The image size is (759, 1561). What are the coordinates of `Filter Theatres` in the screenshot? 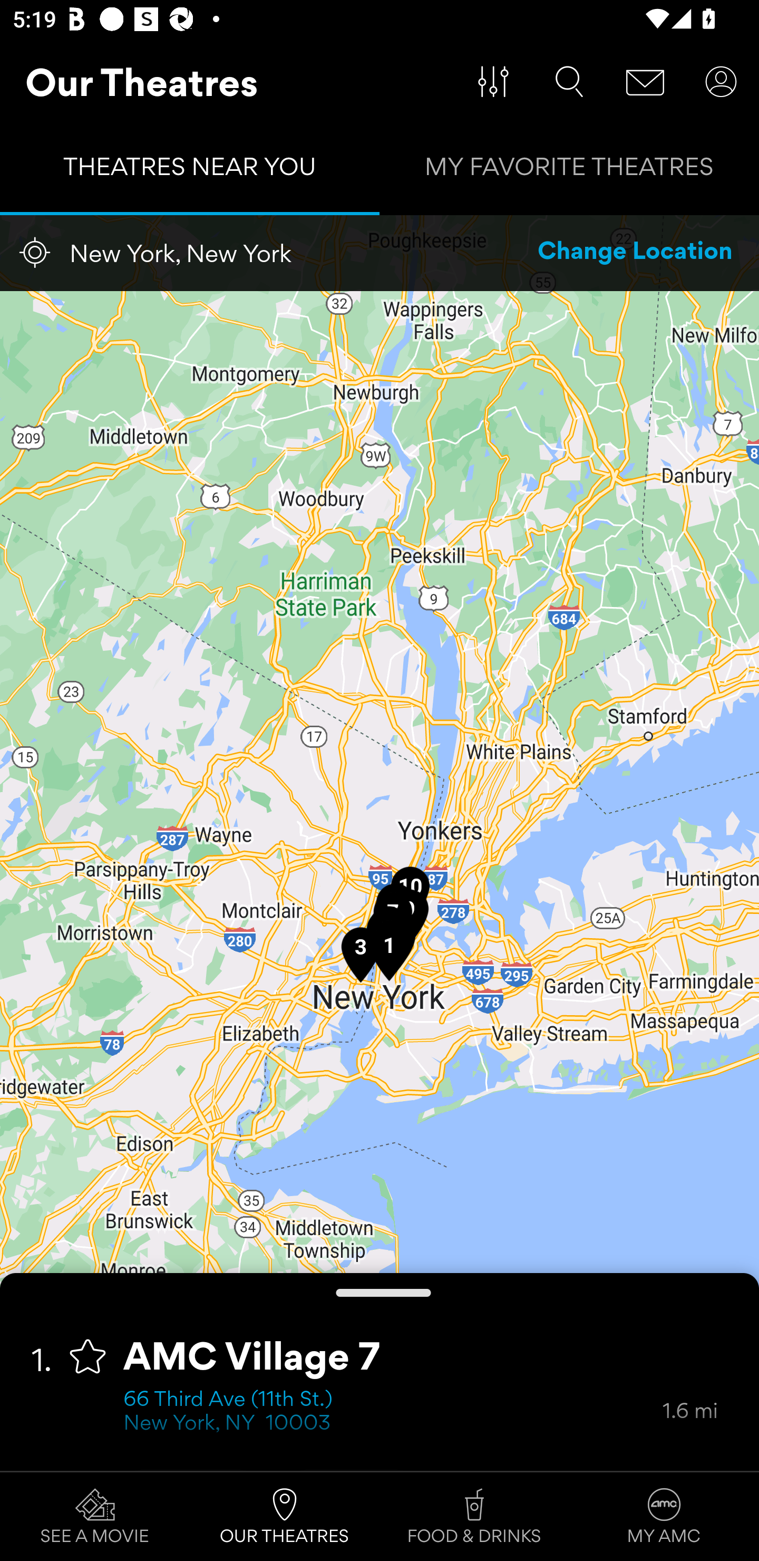 It's located at (493, 82).